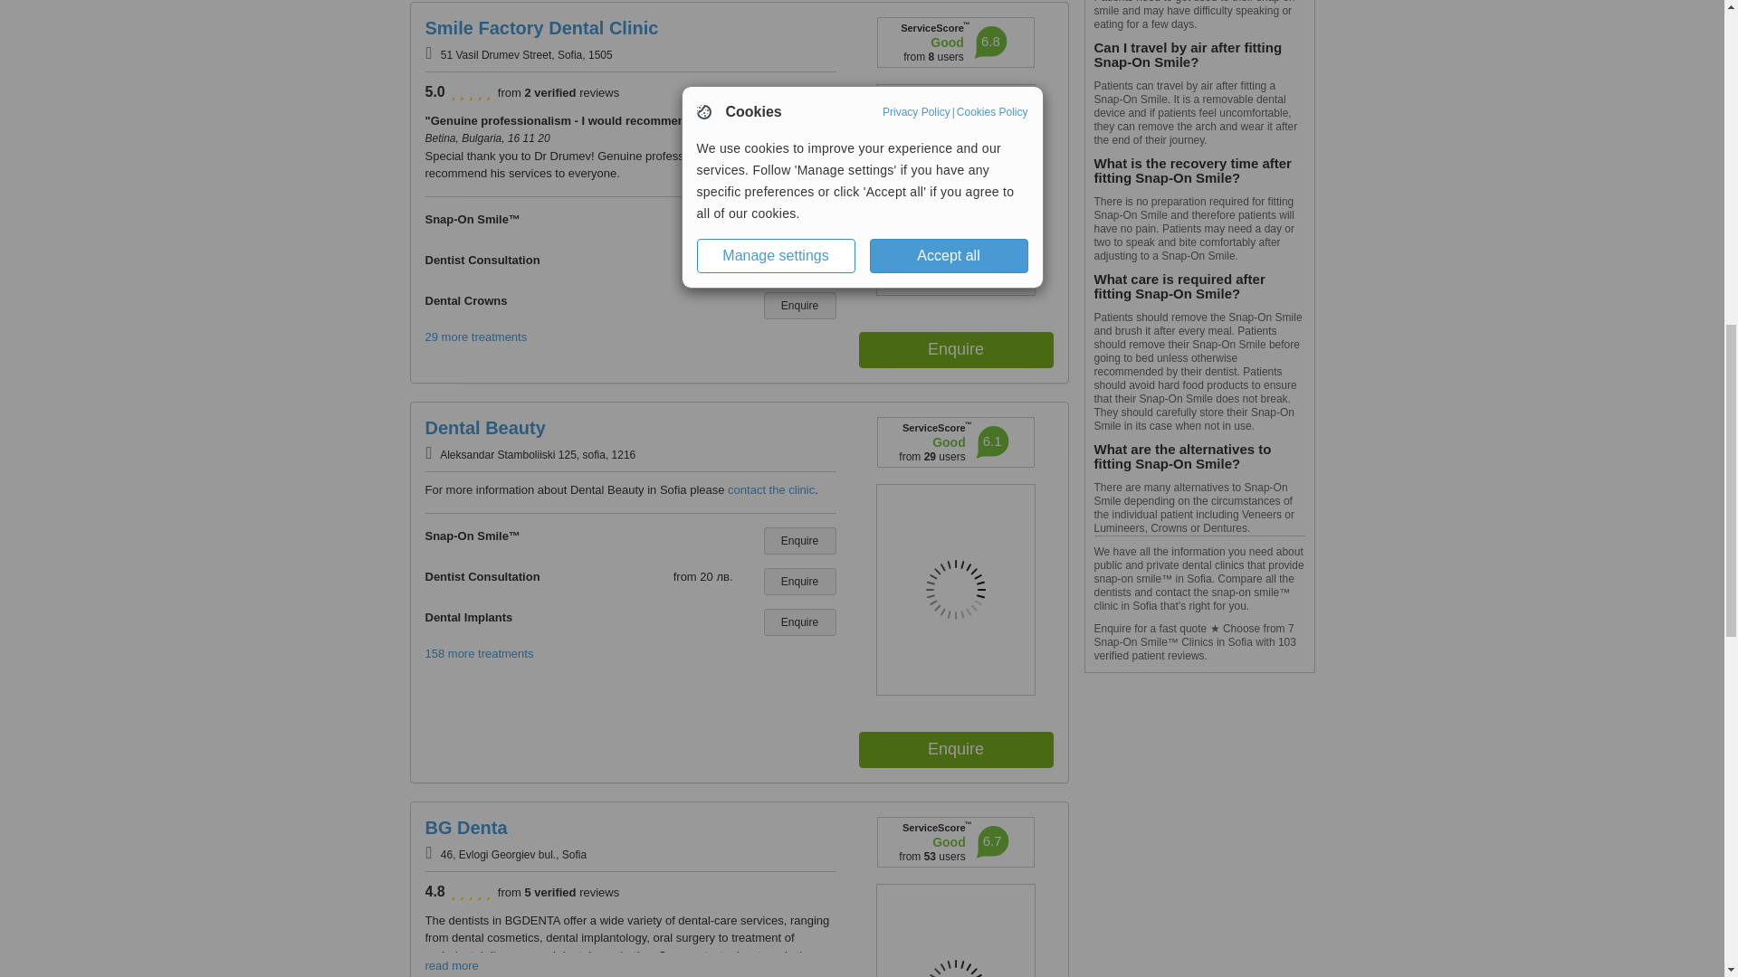  I want to click on Enquire, so click(800, 581).